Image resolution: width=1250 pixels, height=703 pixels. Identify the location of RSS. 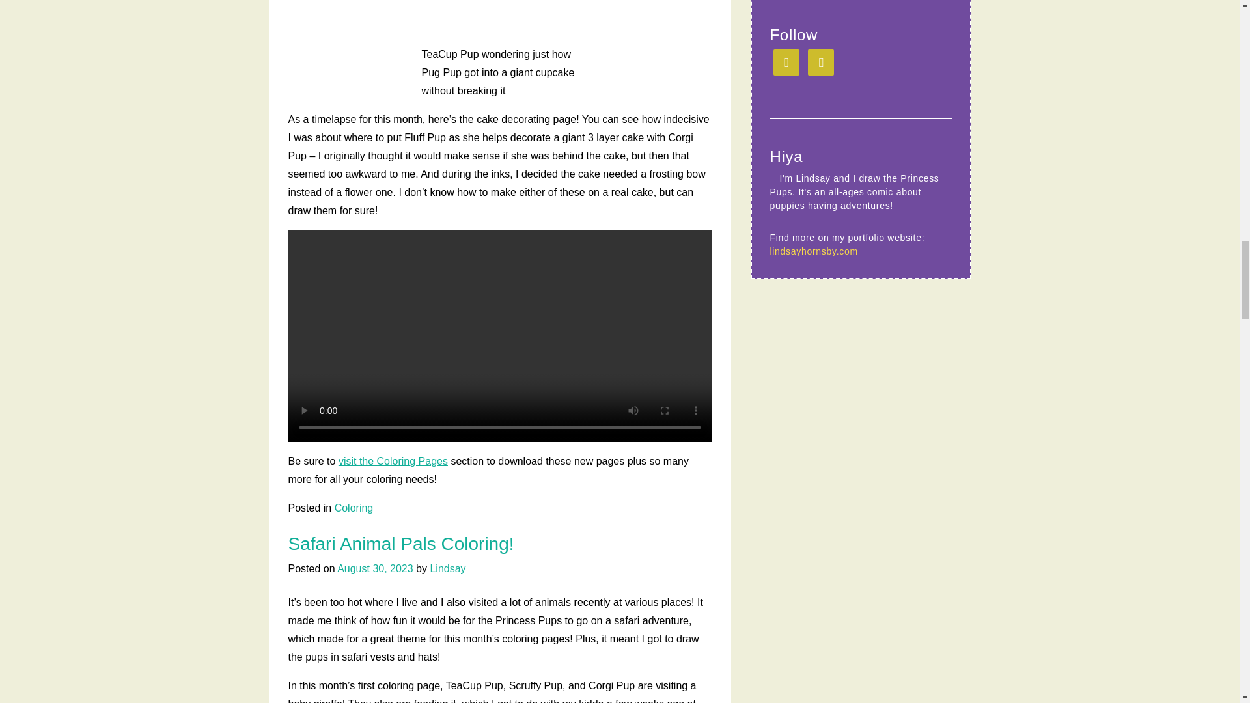
(820, 62).